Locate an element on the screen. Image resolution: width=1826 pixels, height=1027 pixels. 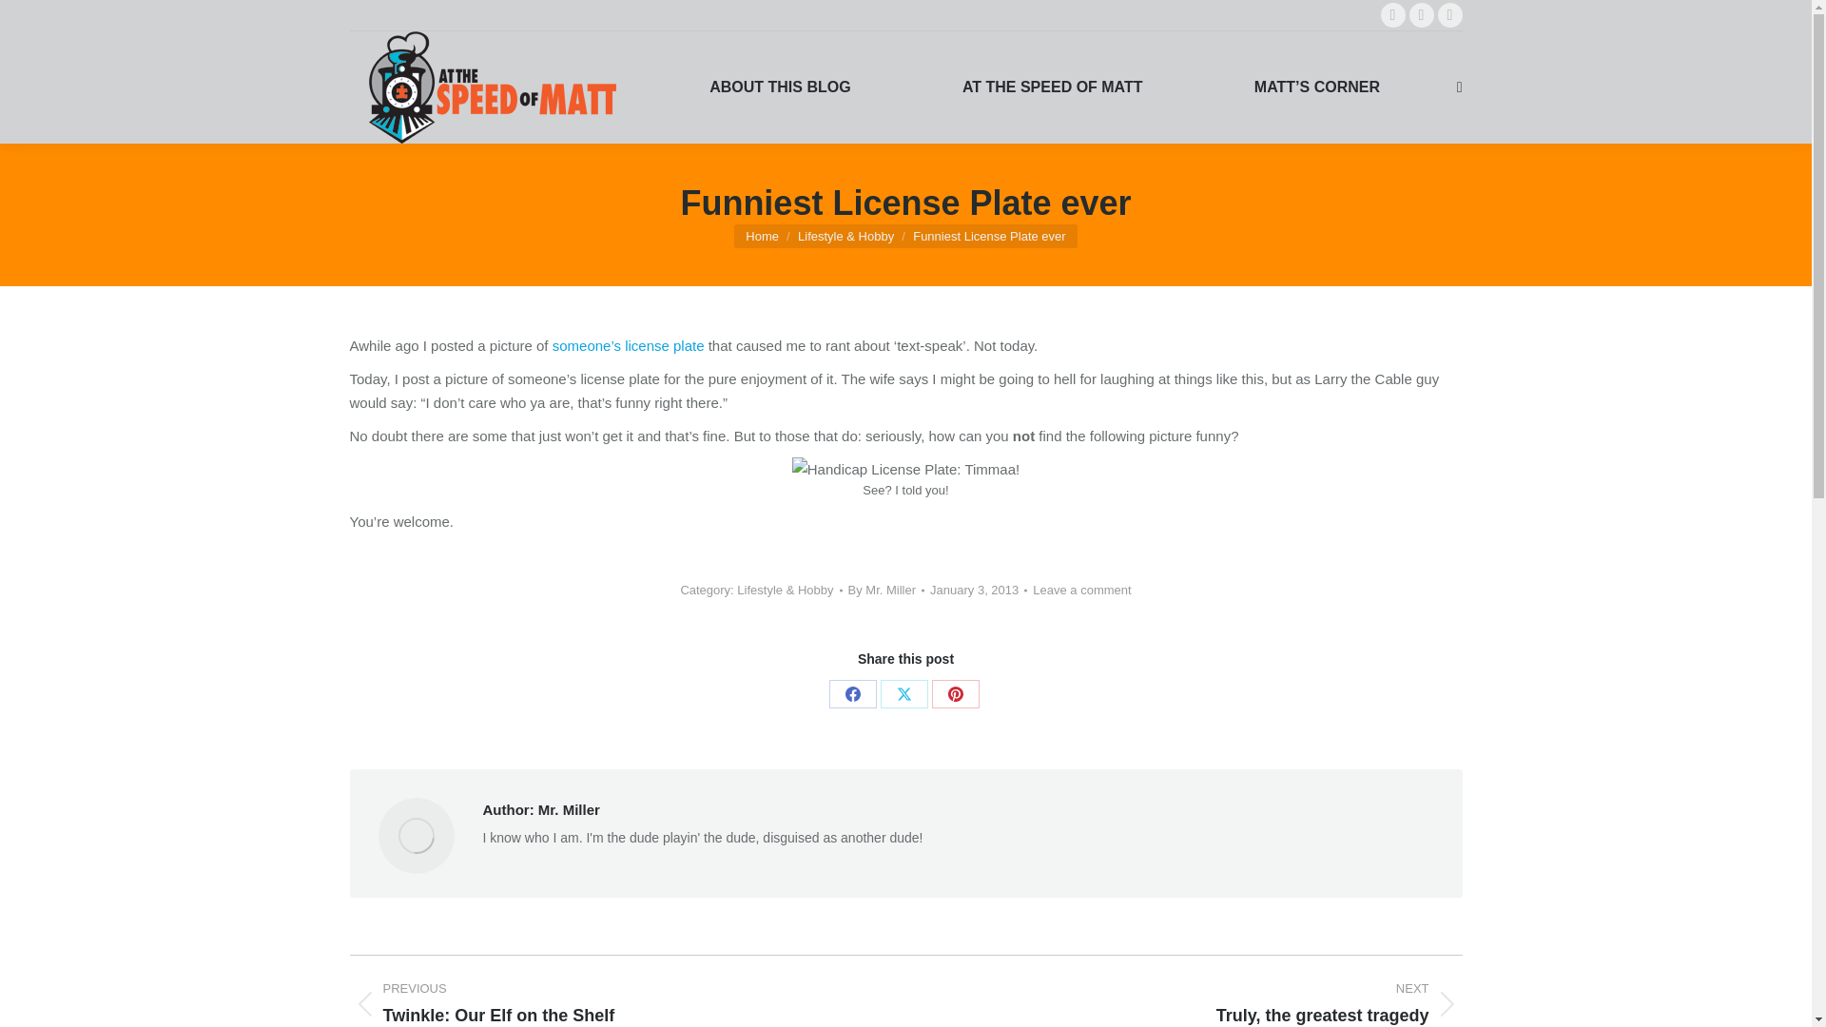
AT THE SPEED OF MATT is located at coordinates (1052, 87).